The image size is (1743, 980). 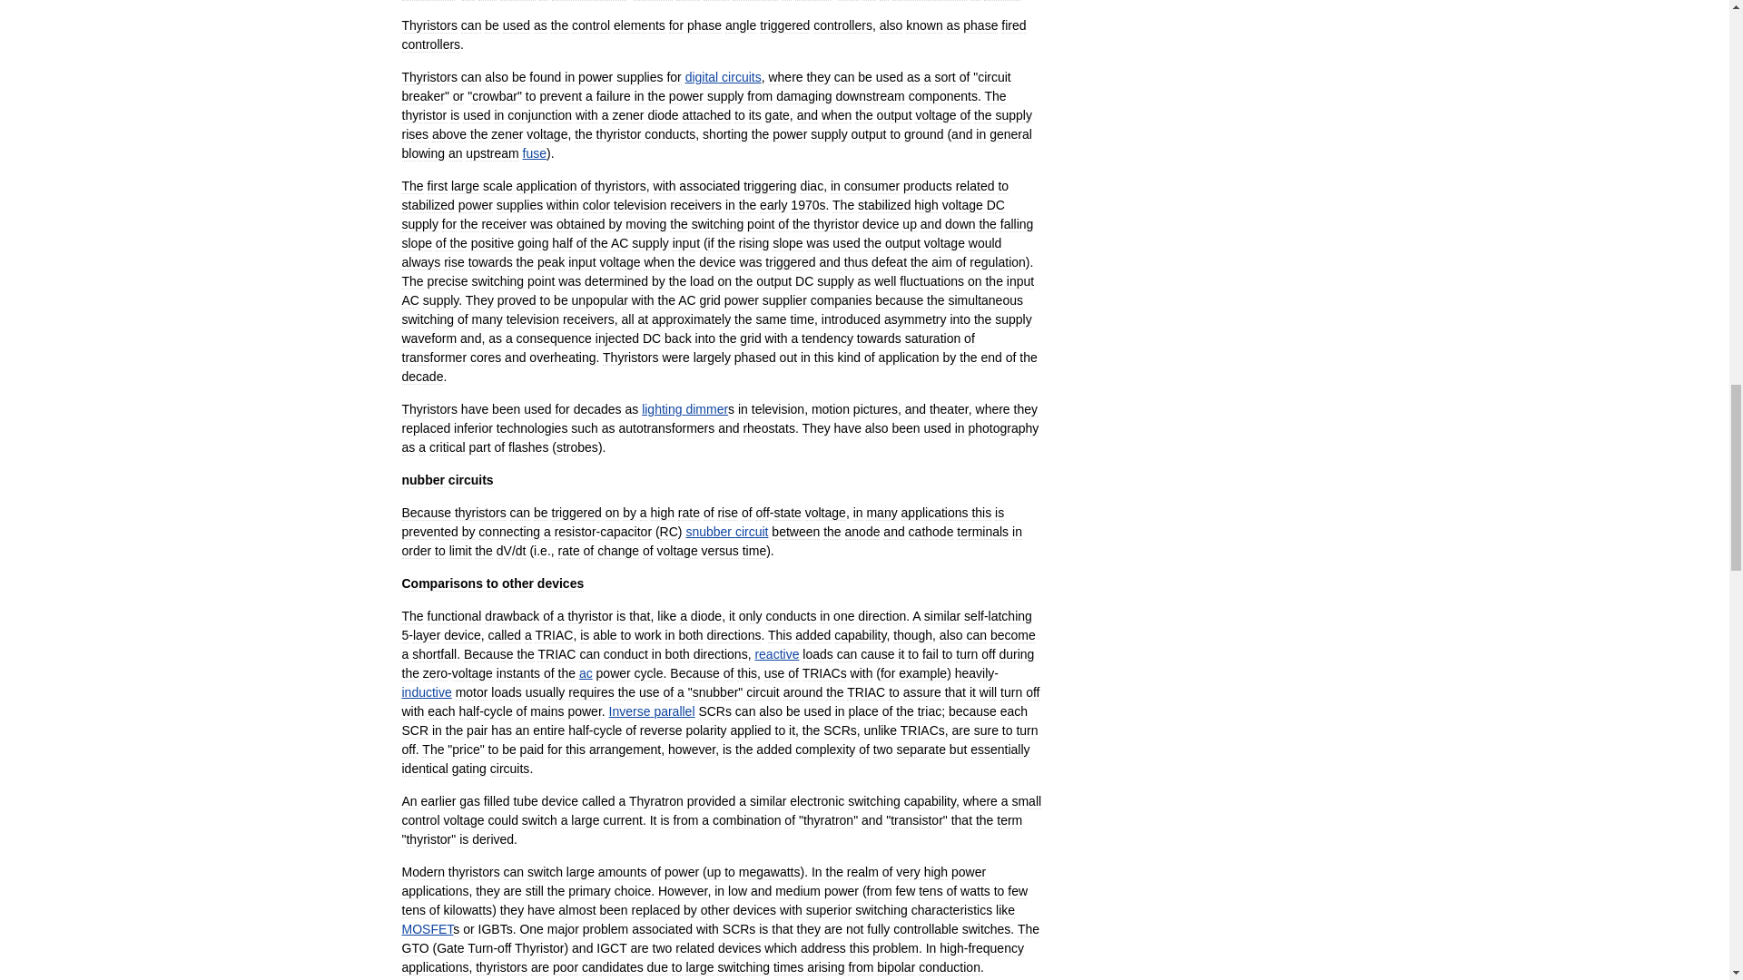 What do you see at coordinates (585, 673) in the screenshot?
I see `ac` at bounding box center [585, 673].